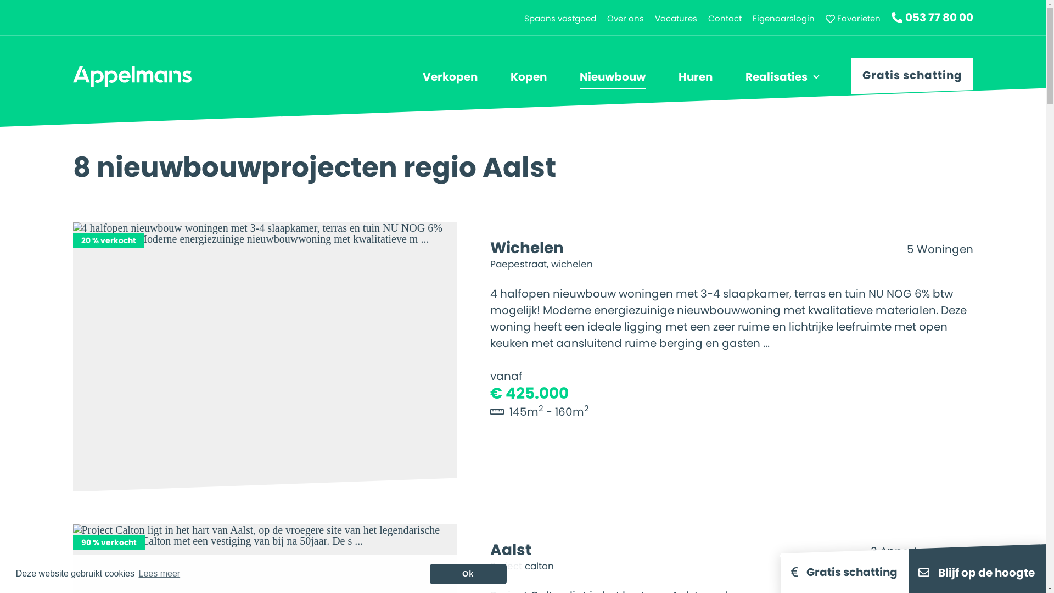 The width and height of the screenshot is (1054, 593). What do you see at coordinates (613, 77) in the screenshot?
I see `Nieuwbouw` at bounding box center [613, 77].